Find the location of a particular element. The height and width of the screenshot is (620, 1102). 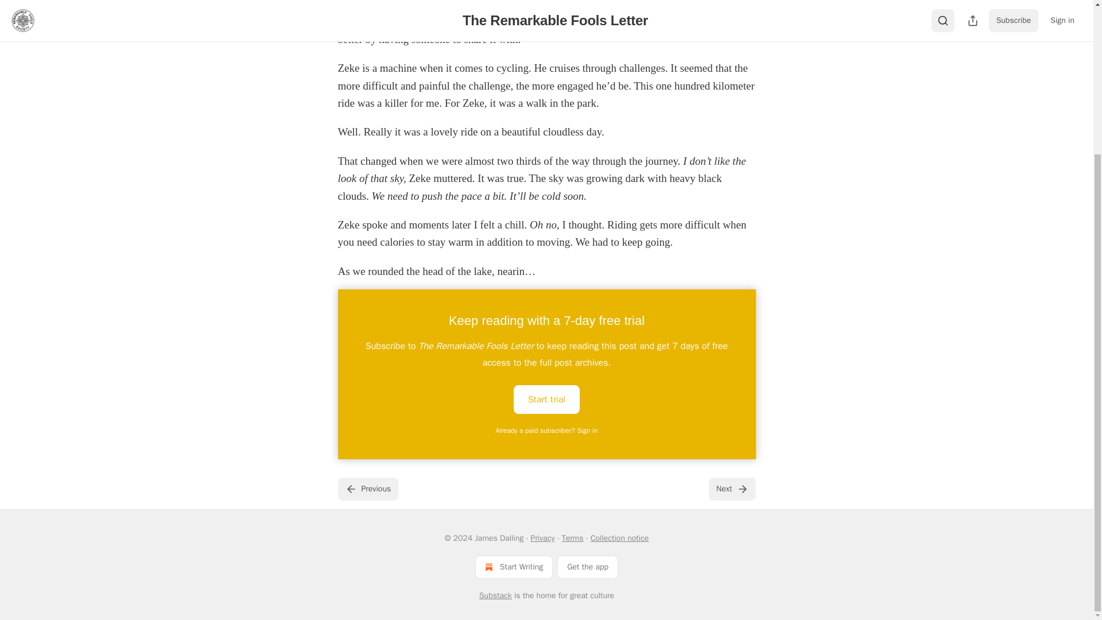

Start trial is located at coordinates (546, 398).